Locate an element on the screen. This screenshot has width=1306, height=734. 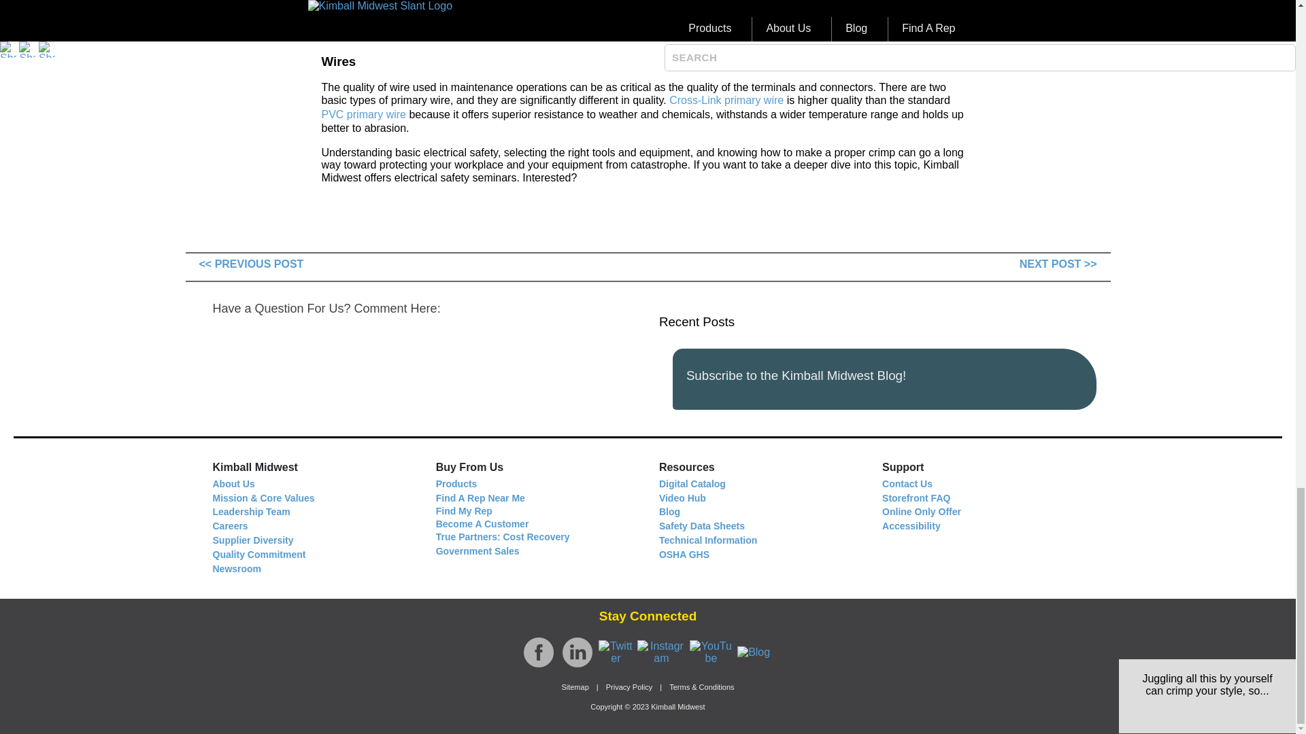
PVC primary wire is located at coordinates (363, 114).